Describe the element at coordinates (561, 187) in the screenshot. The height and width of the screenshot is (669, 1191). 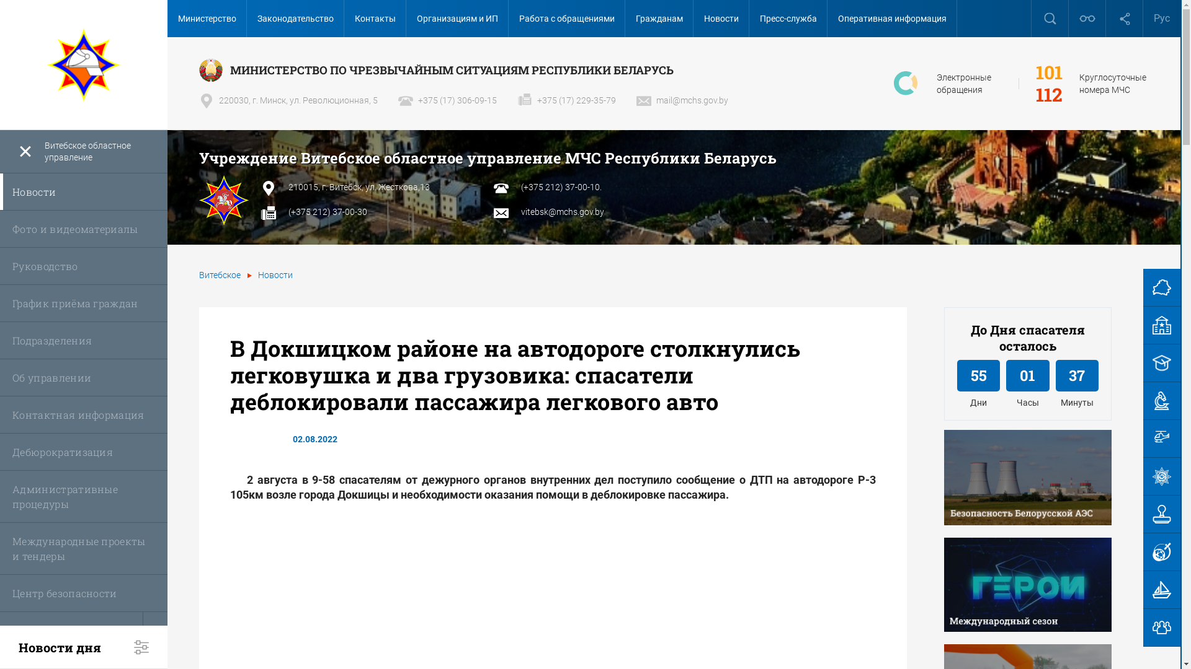
I see `(+375 212) 37-00-10.` at that location.